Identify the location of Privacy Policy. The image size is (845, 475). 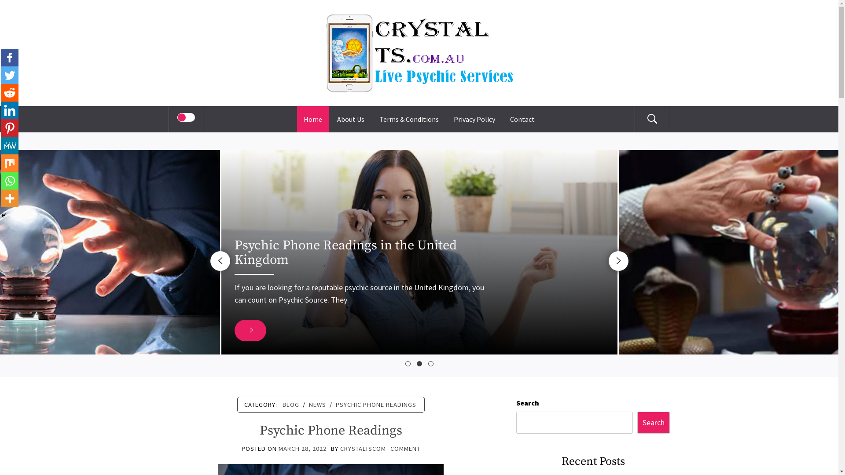
(474, 119).